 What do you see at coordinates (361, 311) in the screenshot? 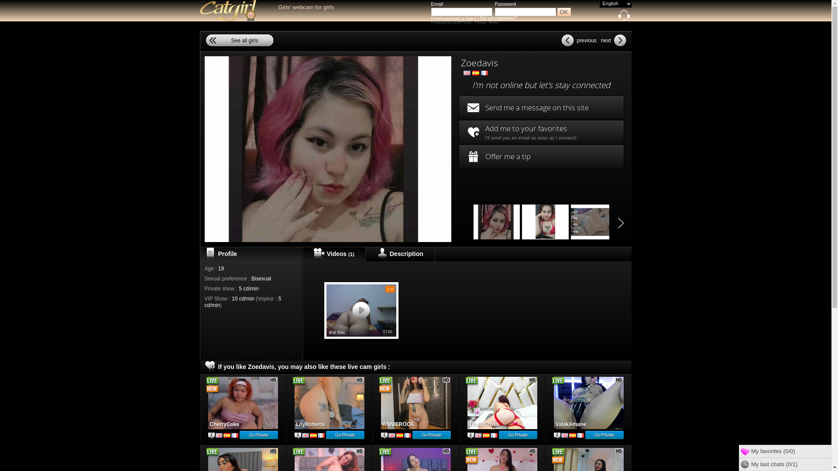
I see `2 cr
she thic
01:06` at bounding box center [361, 311].